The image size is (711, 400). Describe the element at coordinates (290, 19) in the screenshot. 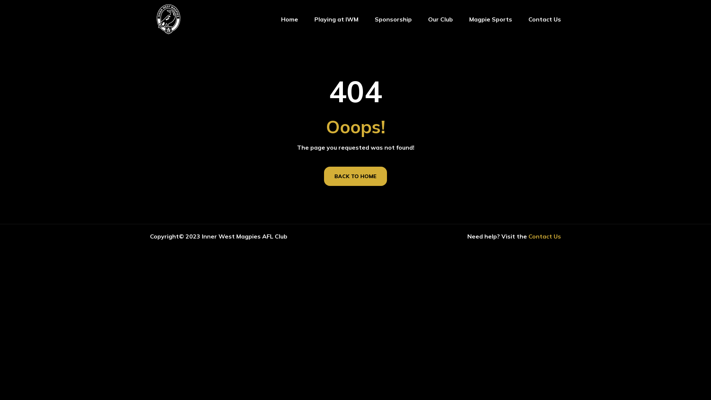

I see `Home` at that location.